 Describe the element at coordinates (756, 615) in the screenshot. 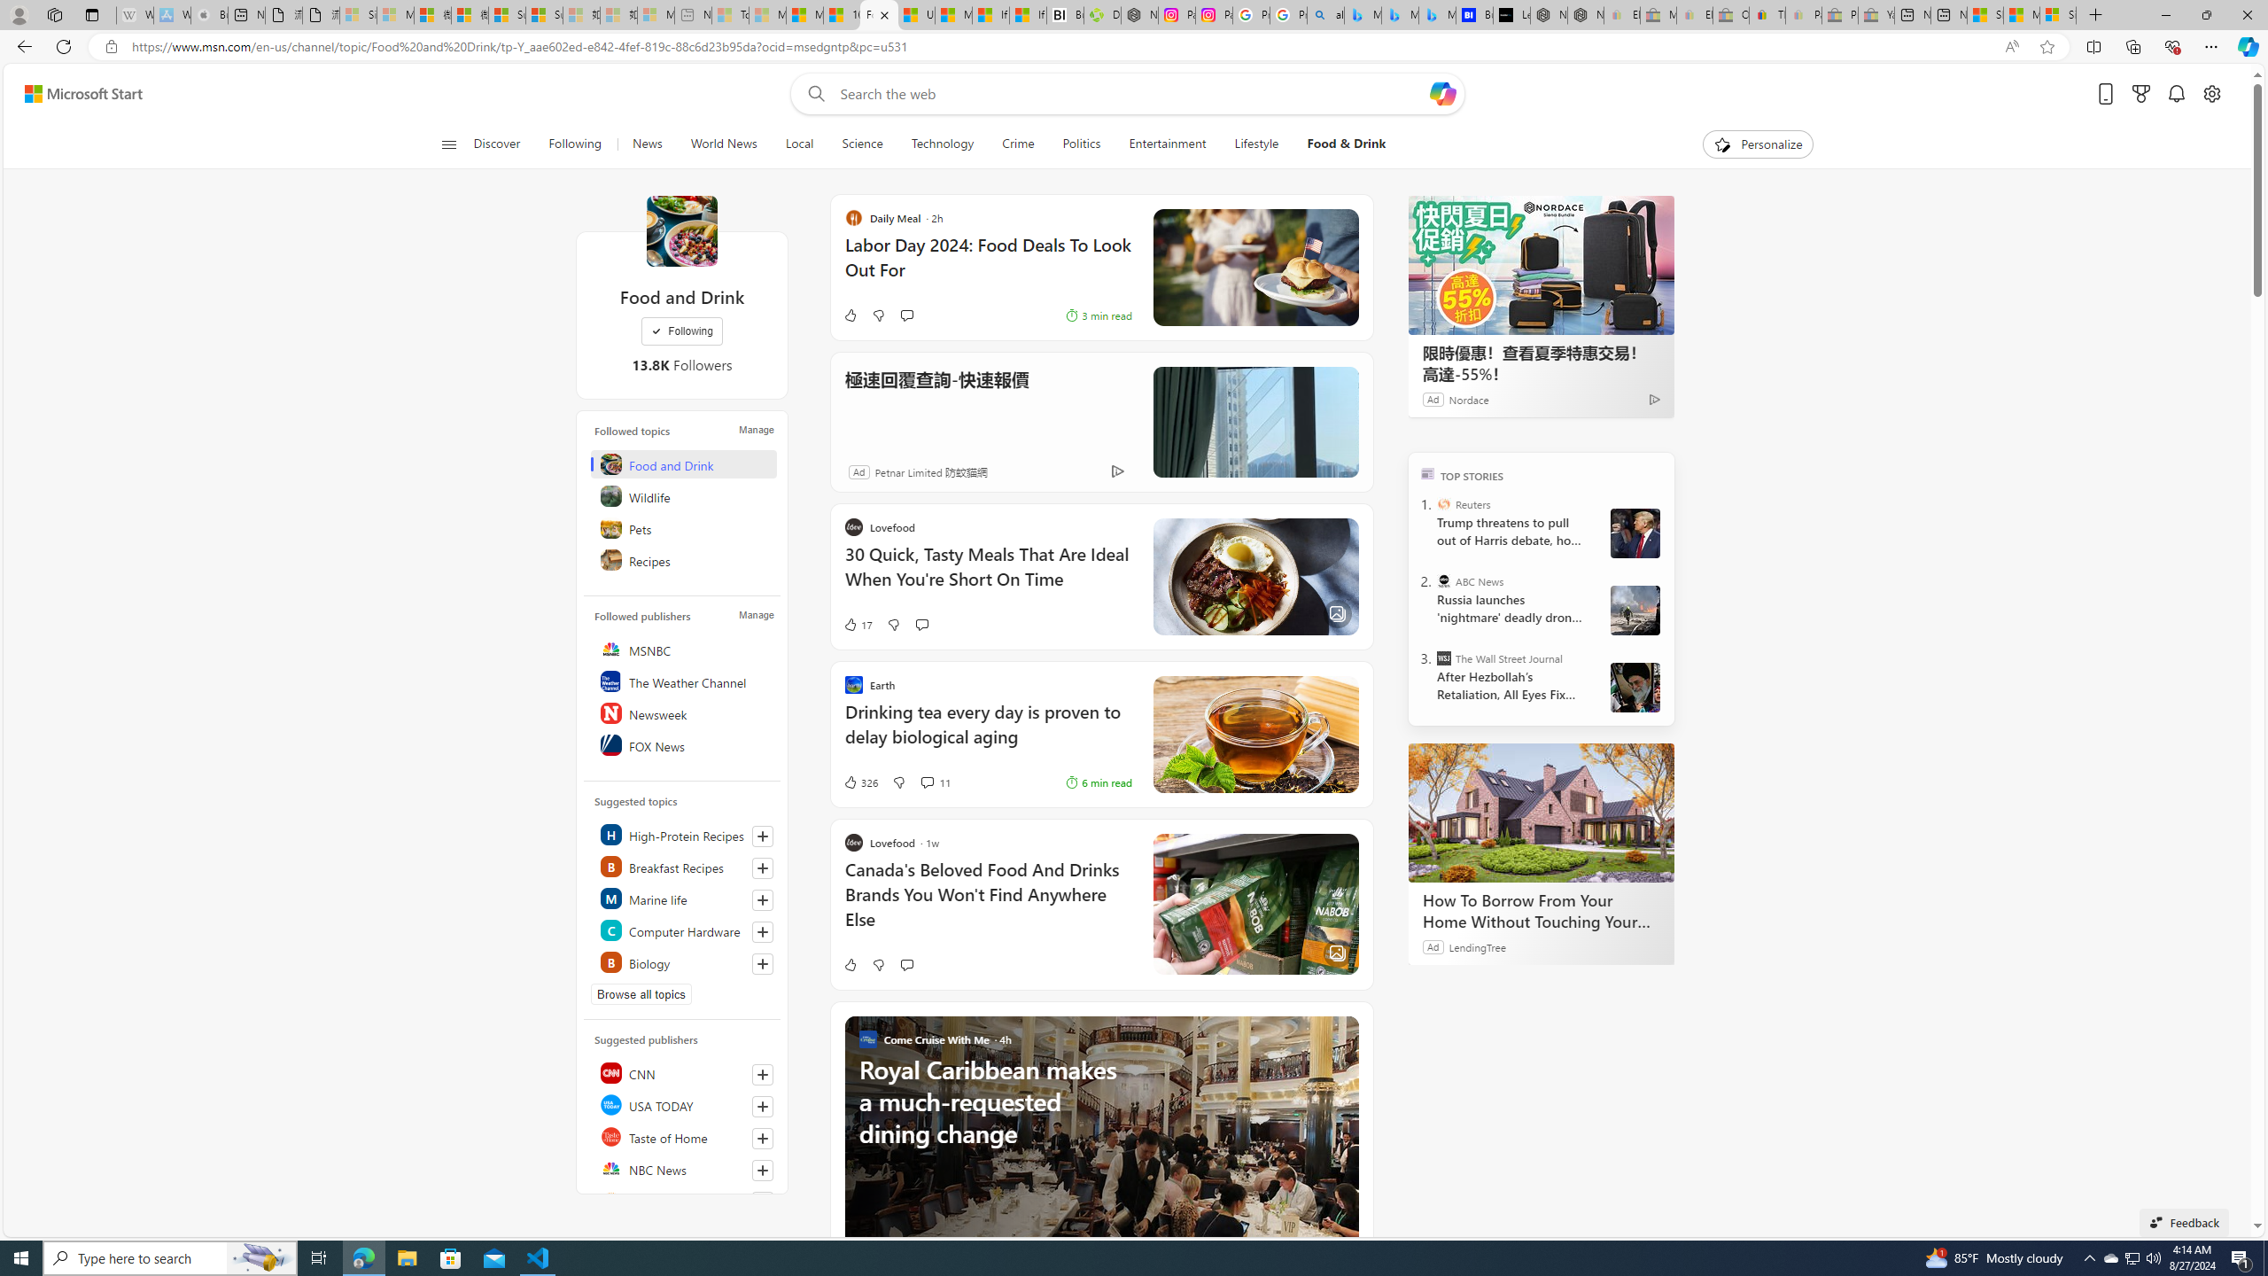

I see `Manage` at that location.